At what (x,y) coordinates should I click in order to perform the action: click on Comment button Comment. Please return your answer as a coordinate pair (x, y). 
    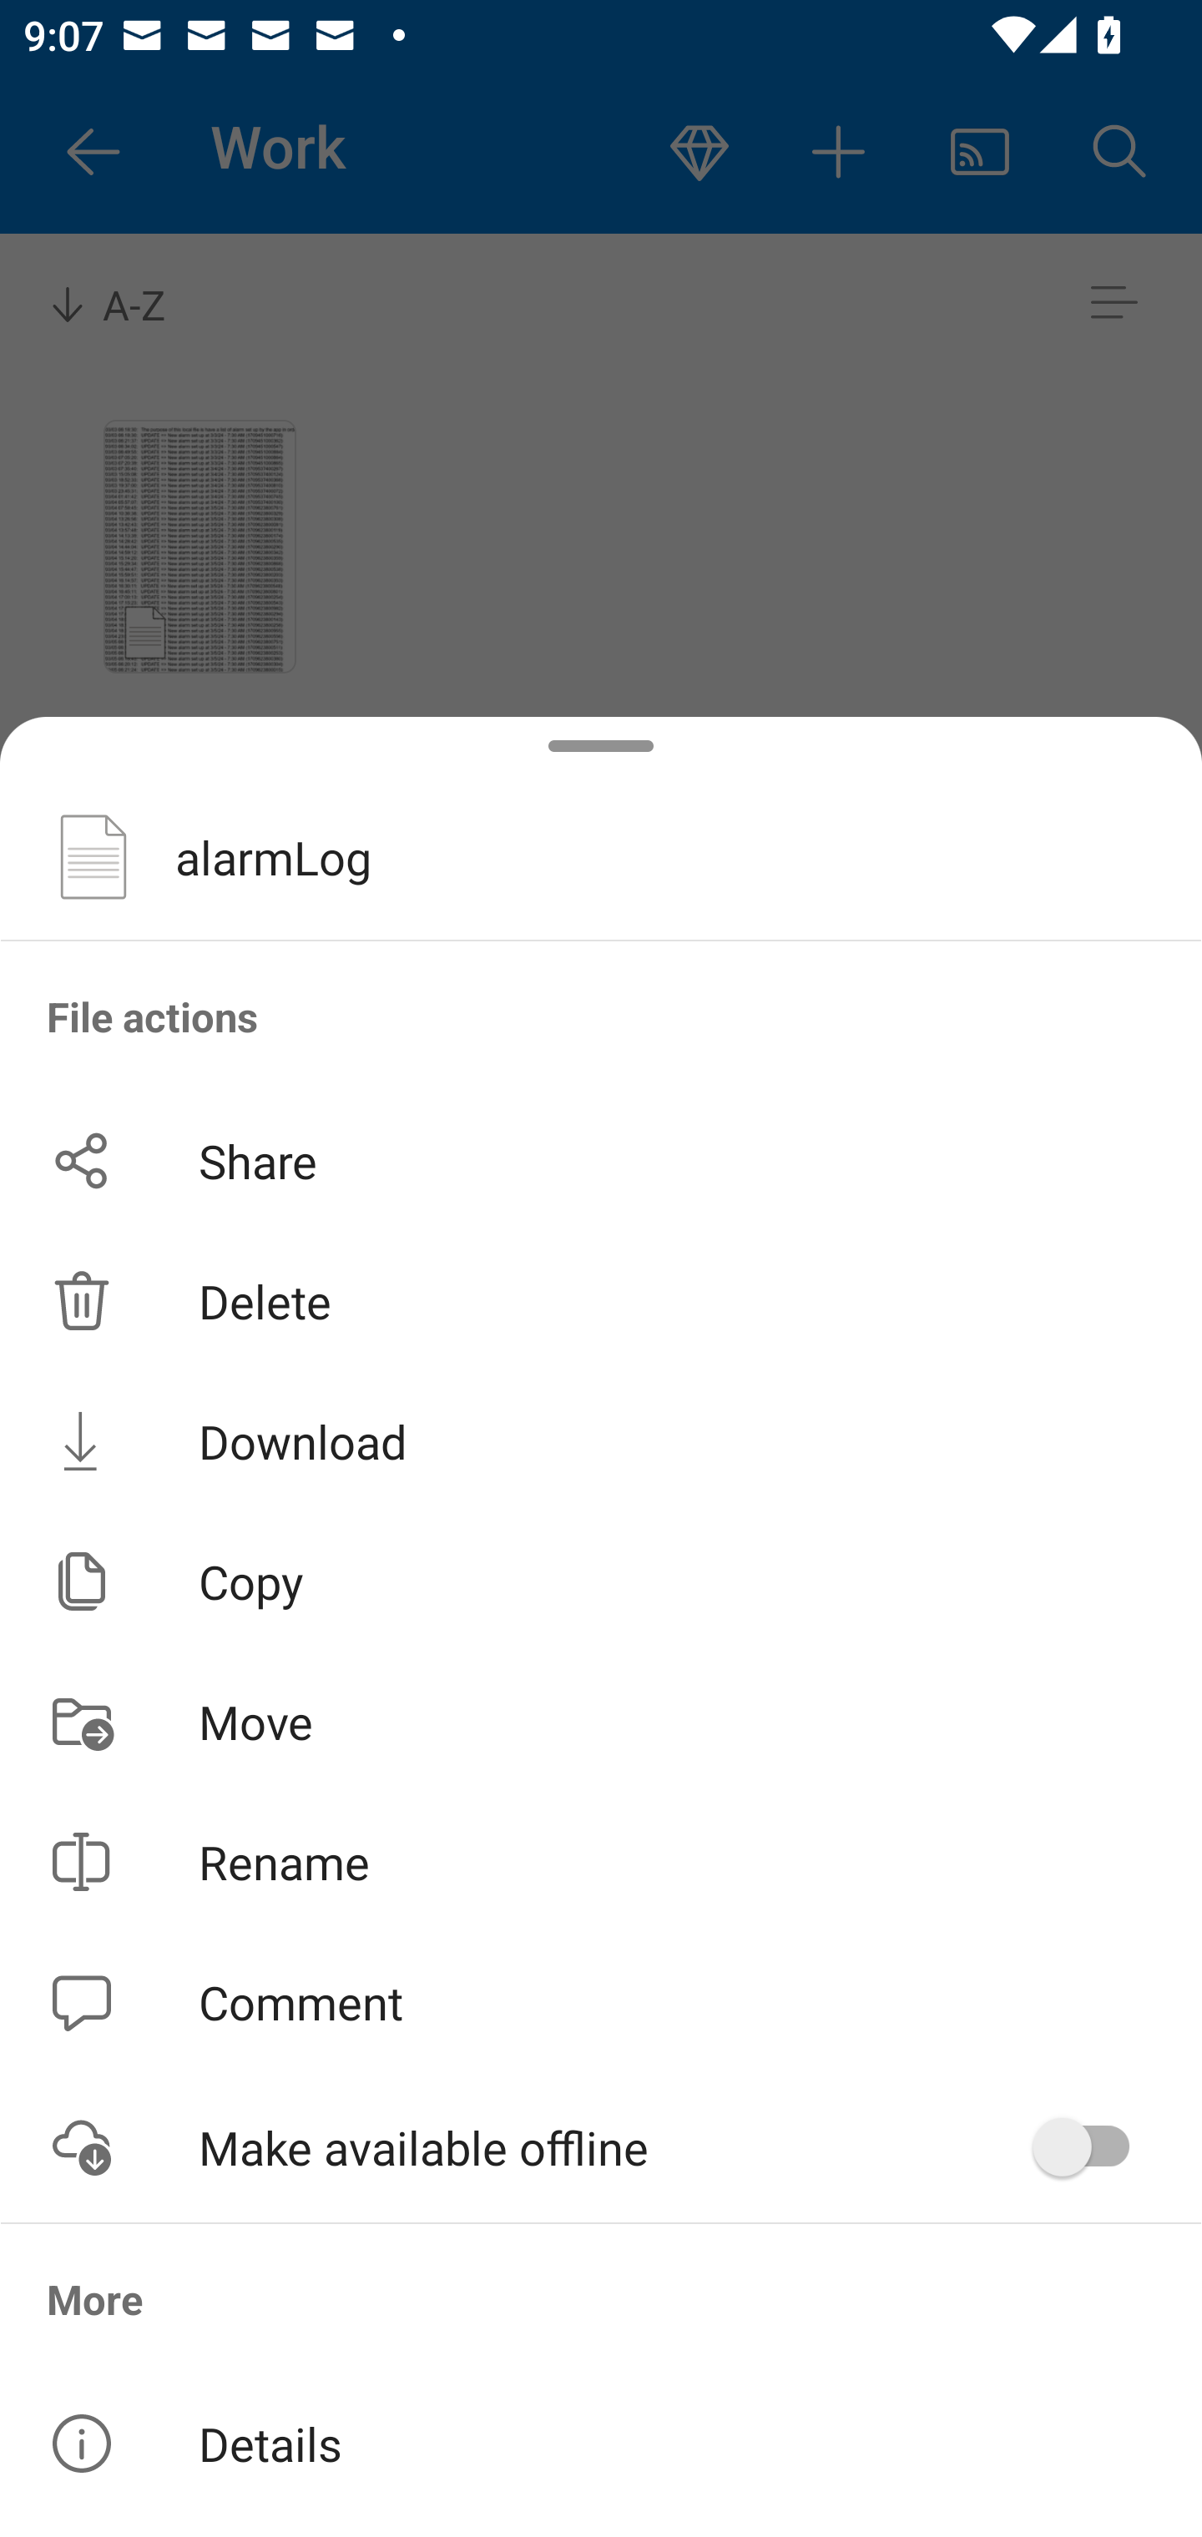
    Looking at the image, I should click on (601, 2003).